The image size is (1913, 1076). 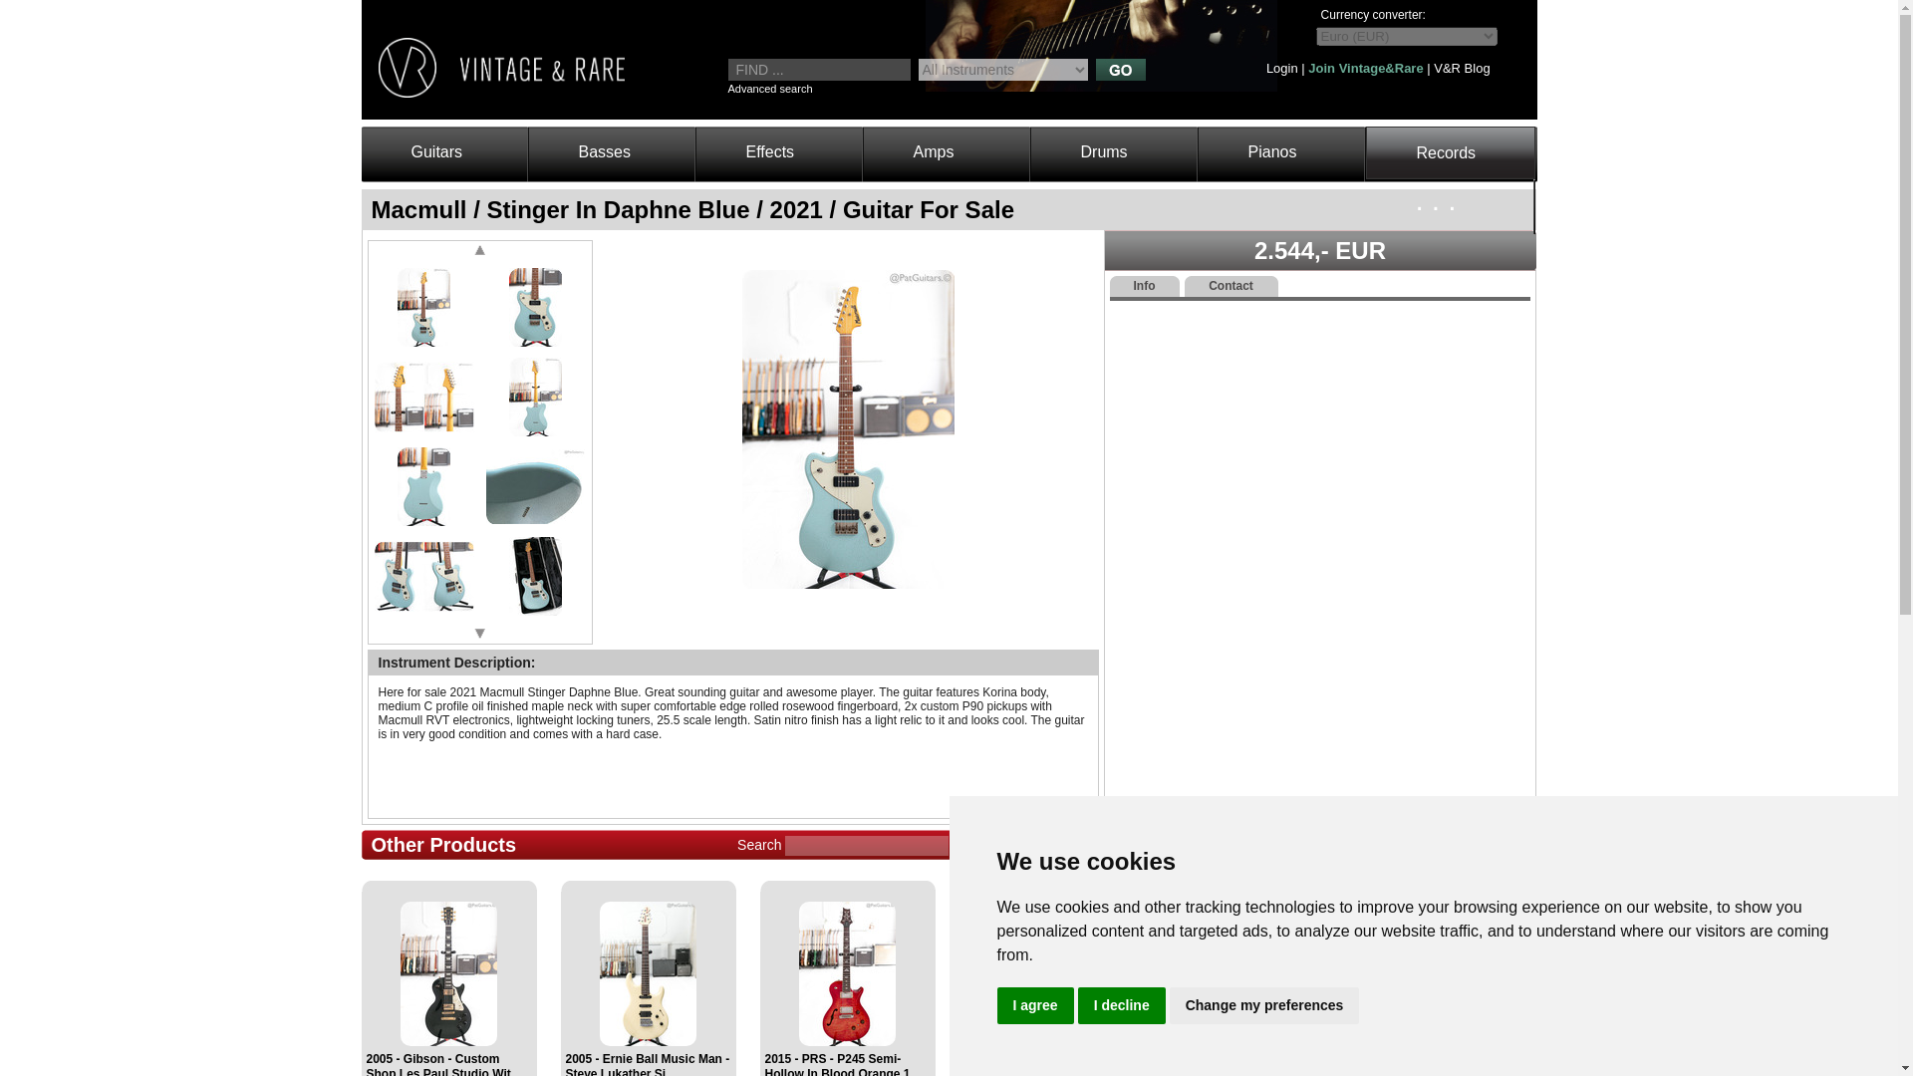 I want to click on Macmull-Stinger in Daphne Blue-2021, so click(x=534, y=397).